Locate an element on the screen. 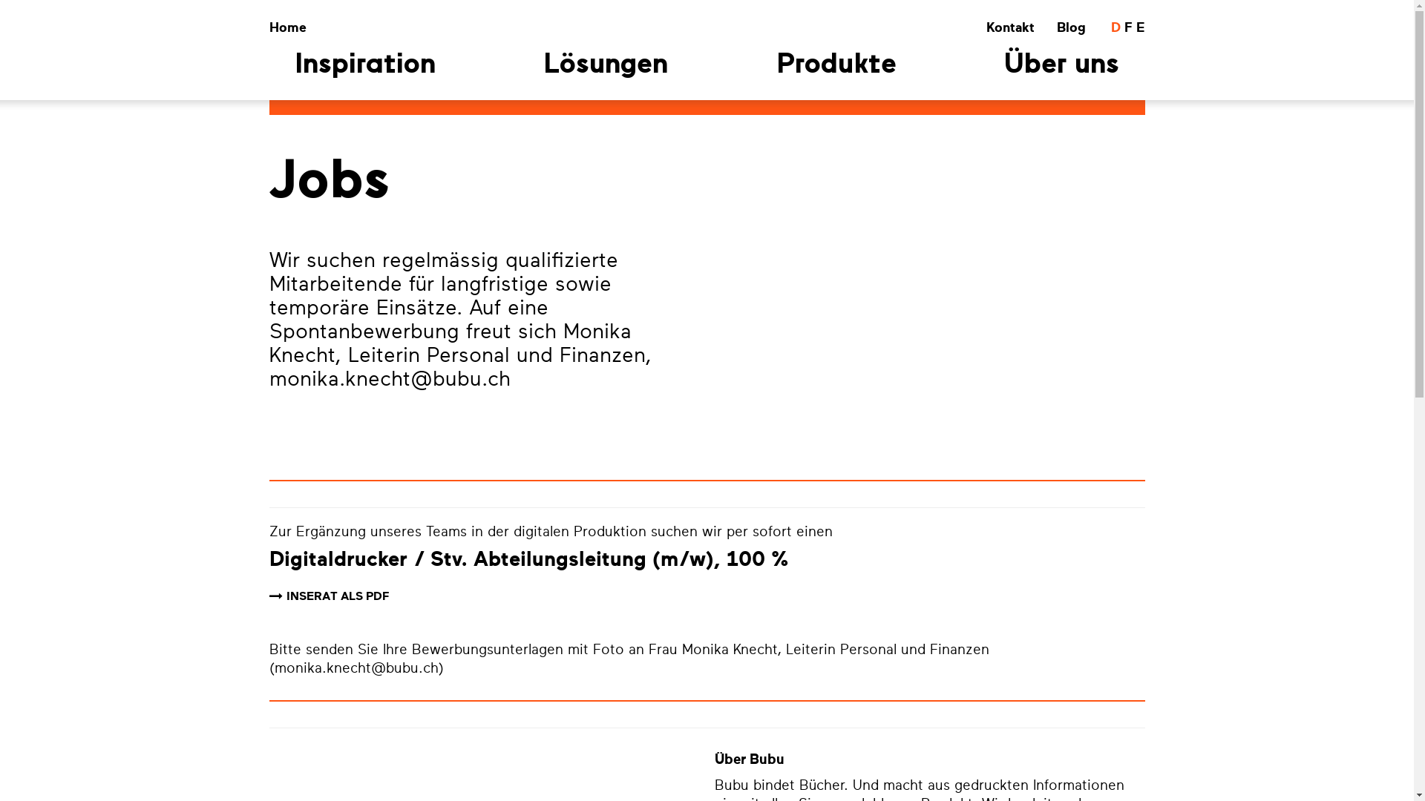 The height and width of the screenshot is (801, 1425). Home is located at coordinates (287, 27).